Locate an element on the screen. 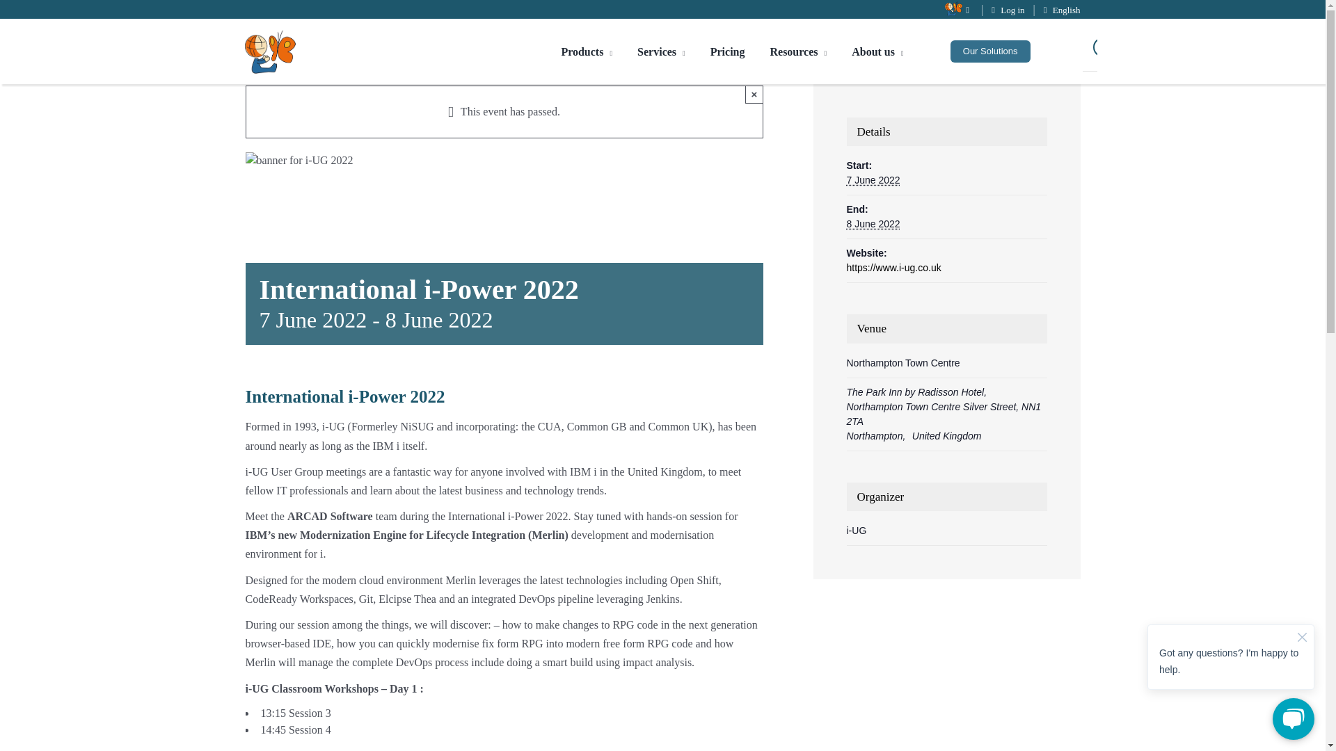 The image size is (1336, 751). 2022-06-08 is located at coordinates (873, 224).